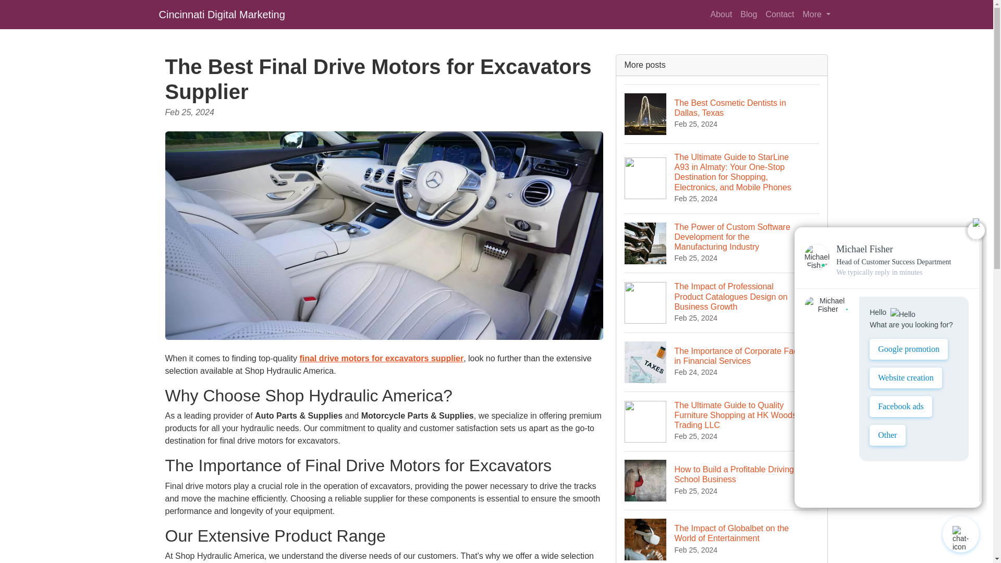 This screenshot has width=1001, height=563. I want to click on Blog, so click(748, 14).